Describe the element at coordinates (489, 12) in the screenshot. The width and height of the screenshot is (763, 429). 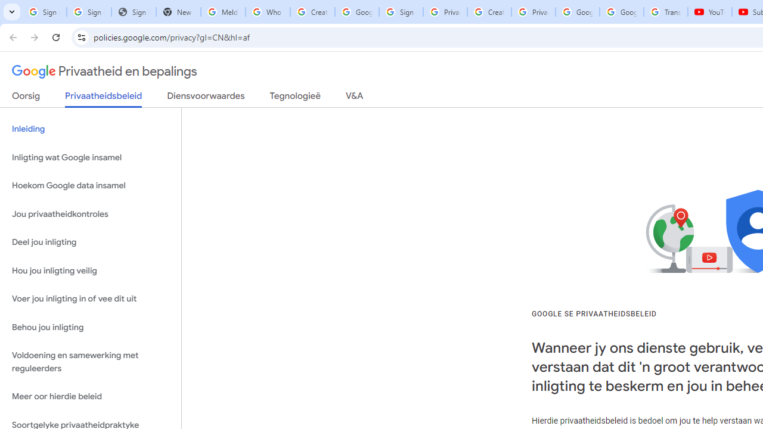
I see `Create your Google Account` at that location.